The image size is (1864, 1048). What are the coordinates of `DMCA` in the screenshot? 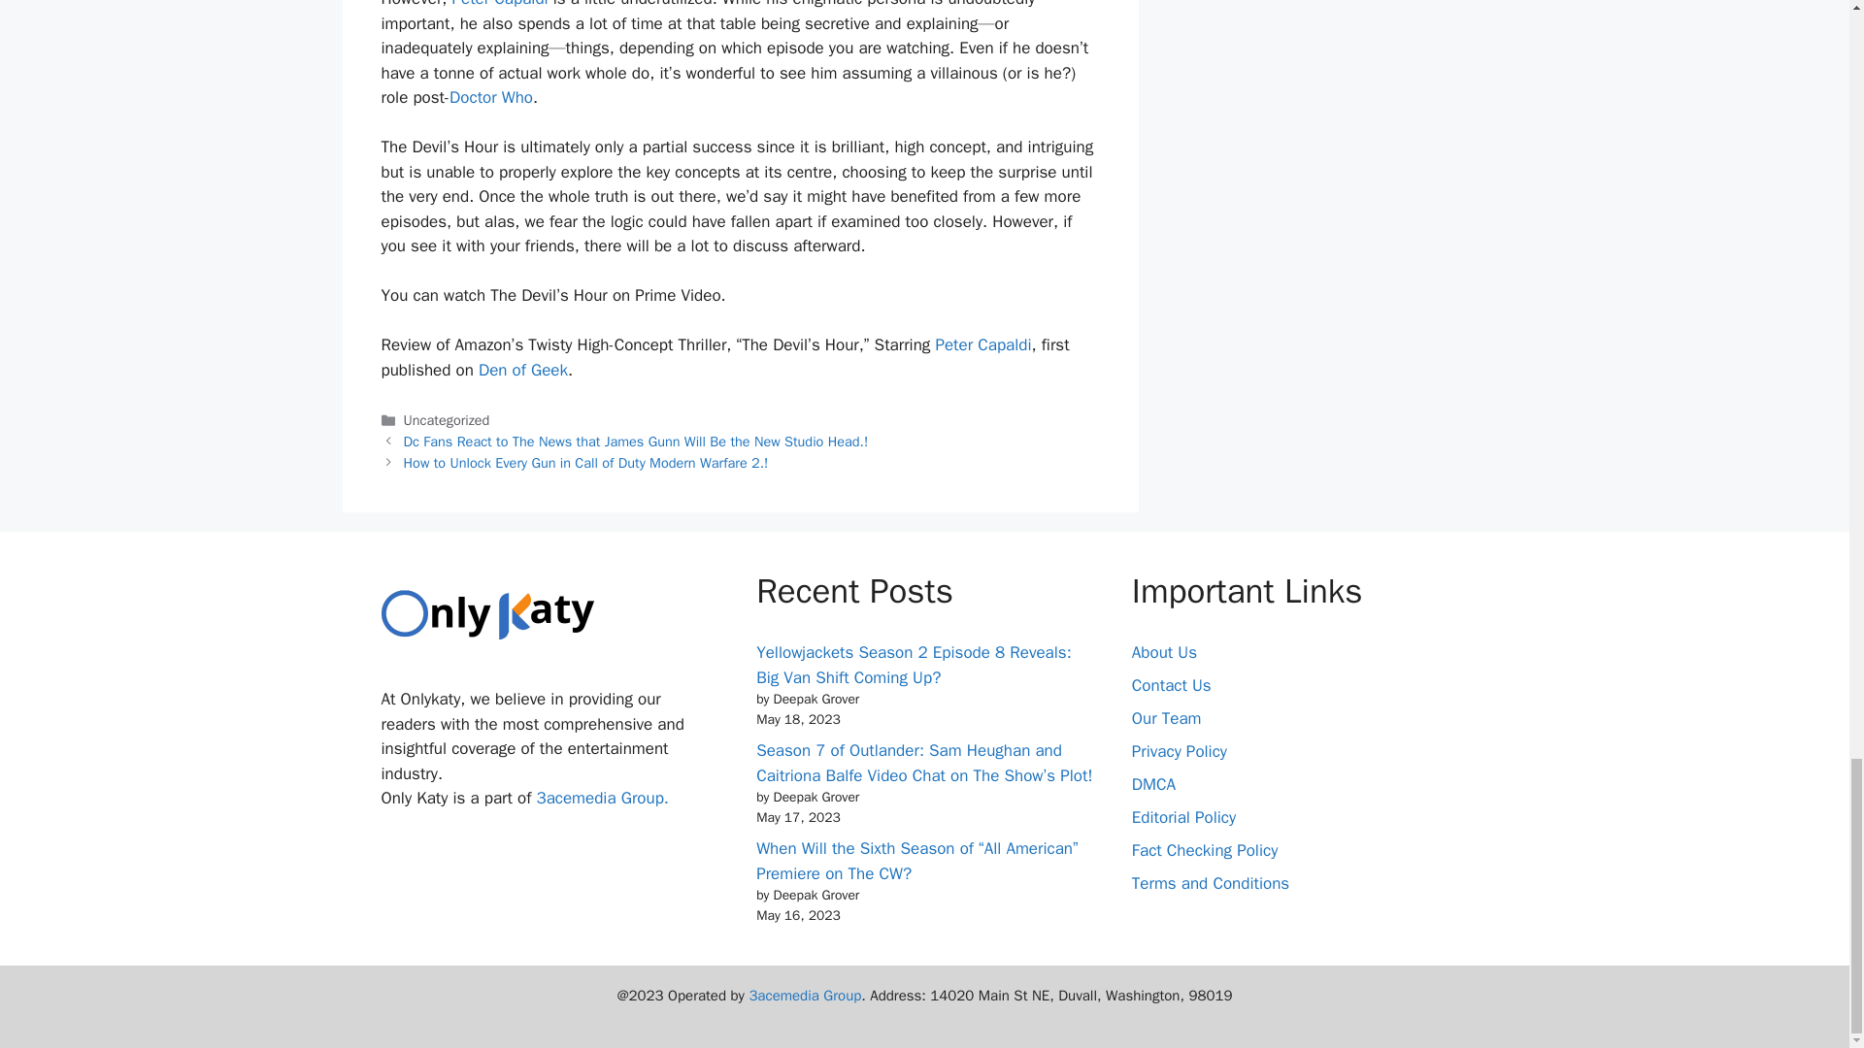 It's located at (1153, 784).